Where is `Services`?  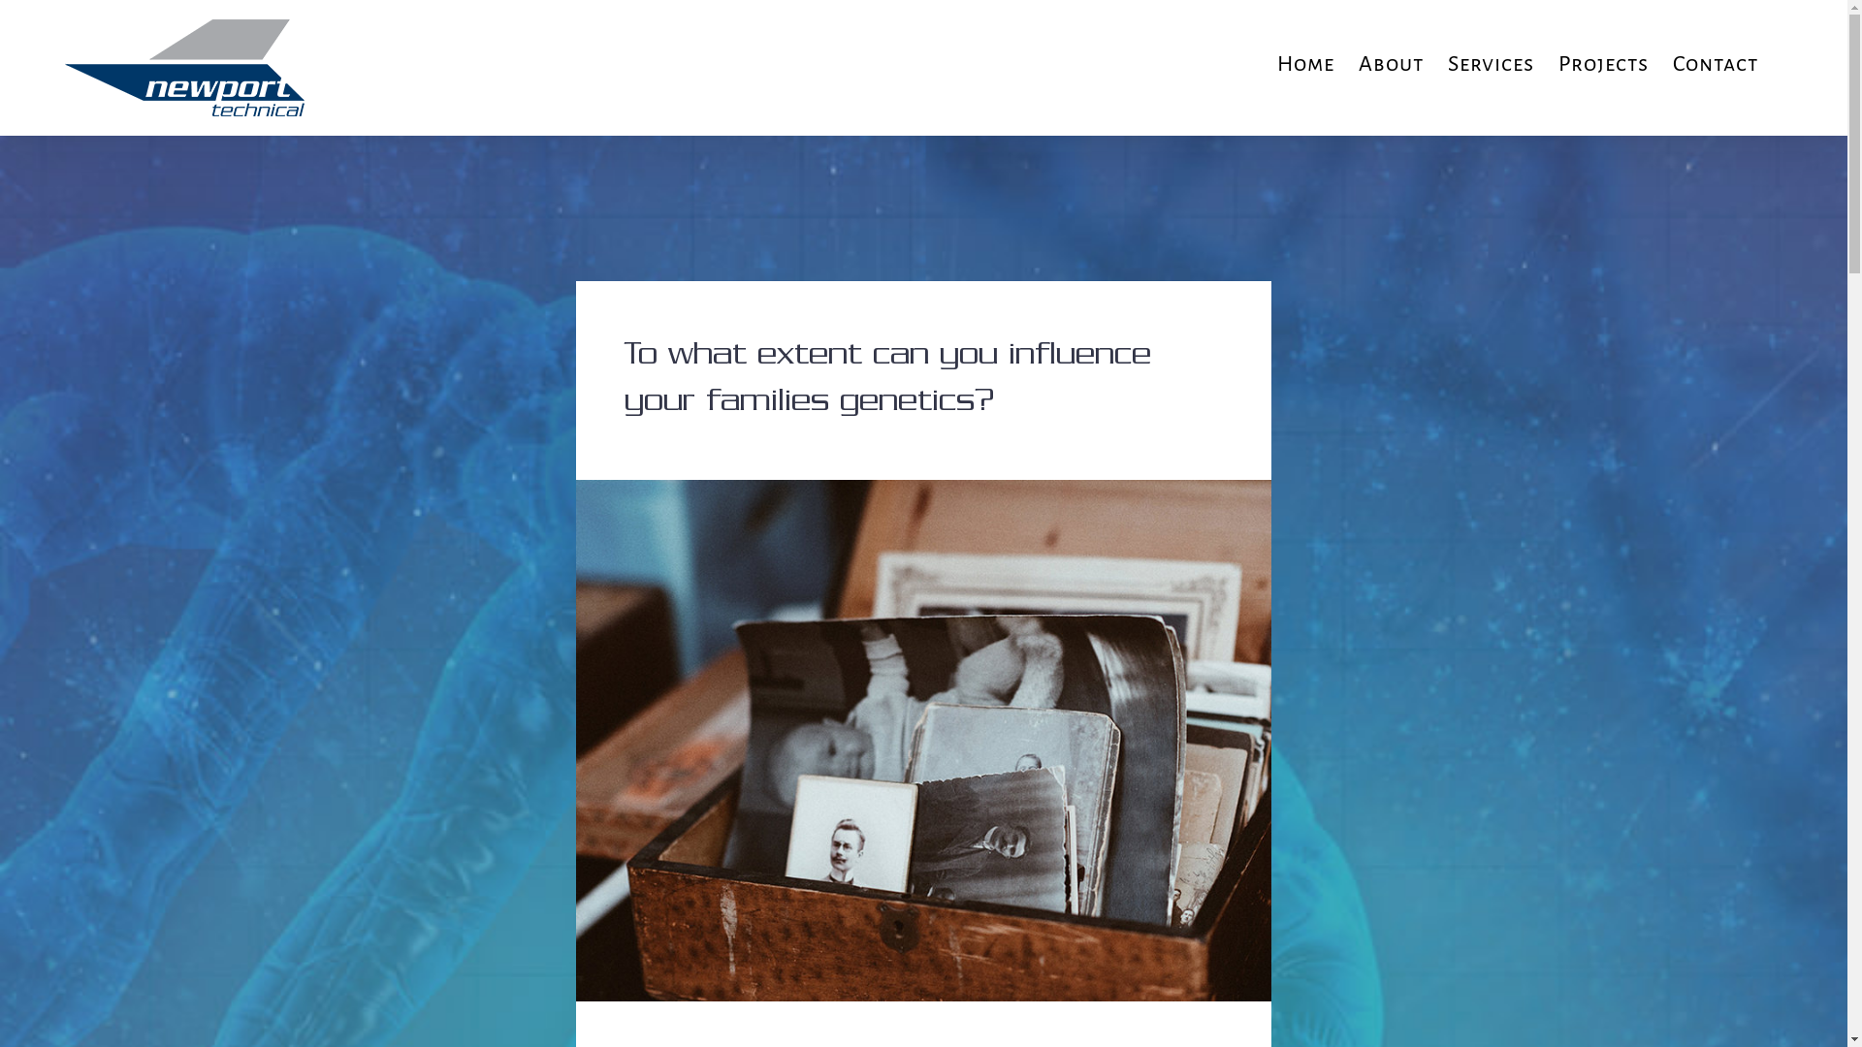 Services is located at coordinates (1492, 64).